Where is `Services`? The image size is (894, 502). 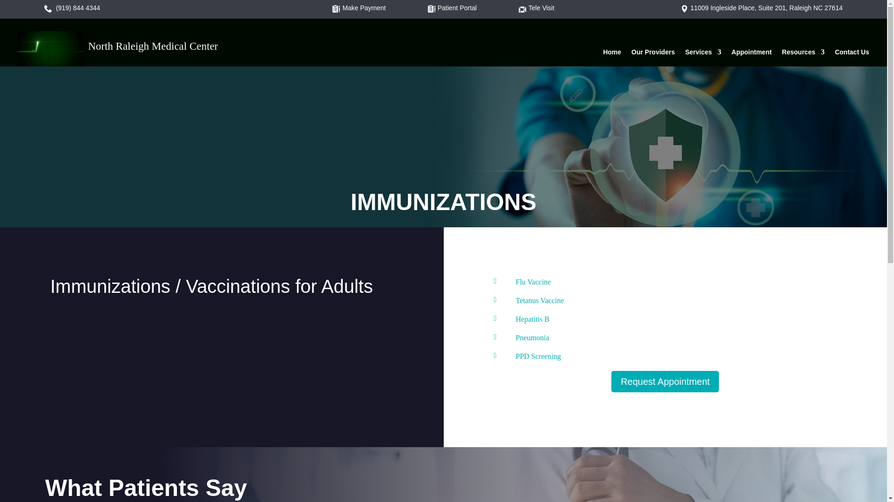 Services is located at coordinates (703, 54).